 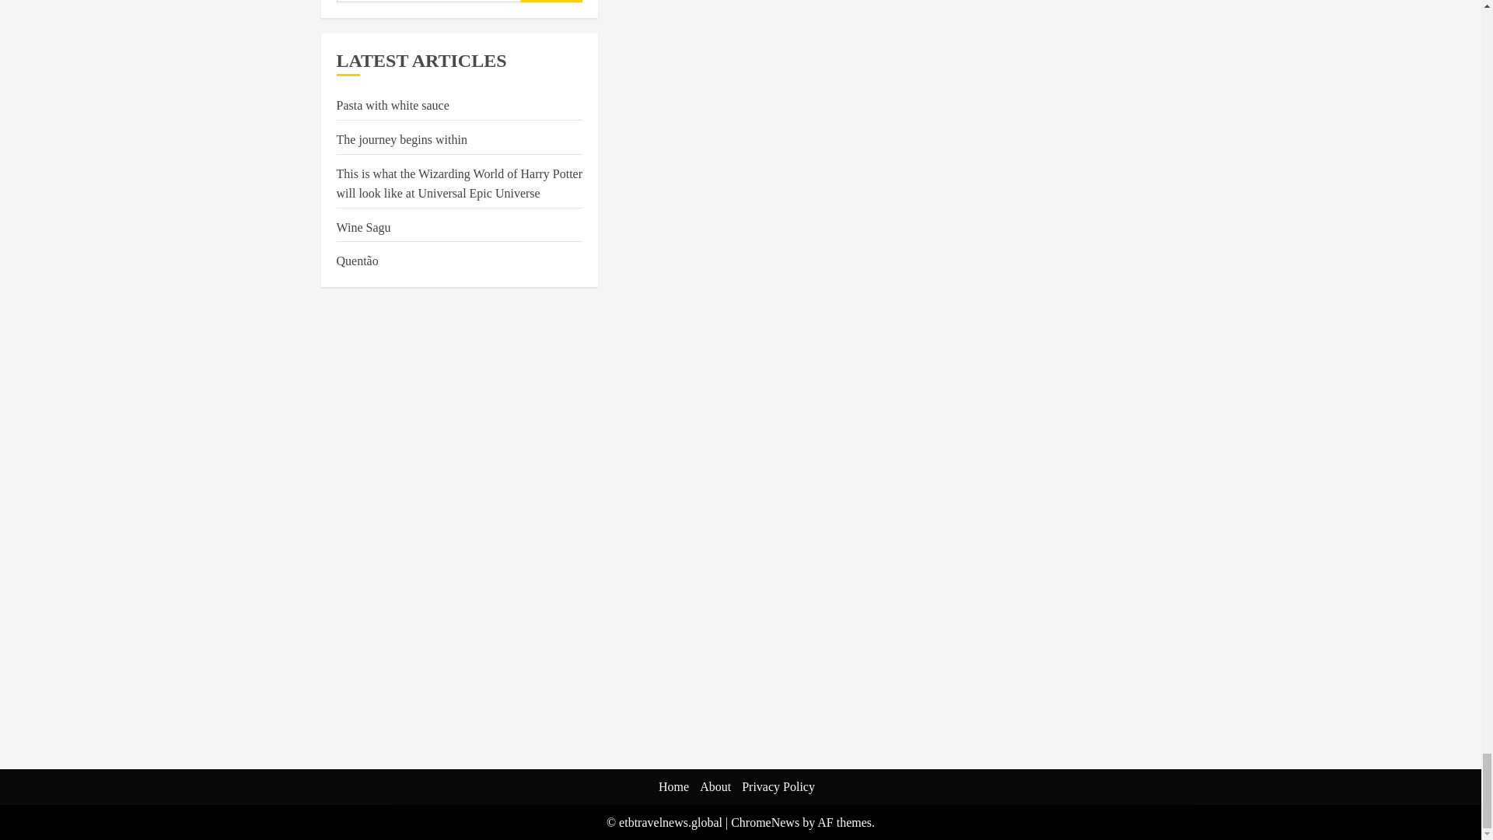 What do you see at coordinates (392, 106) in the screenshot?
I see `Pasta with white sauce` at bounding box center [392, 106].